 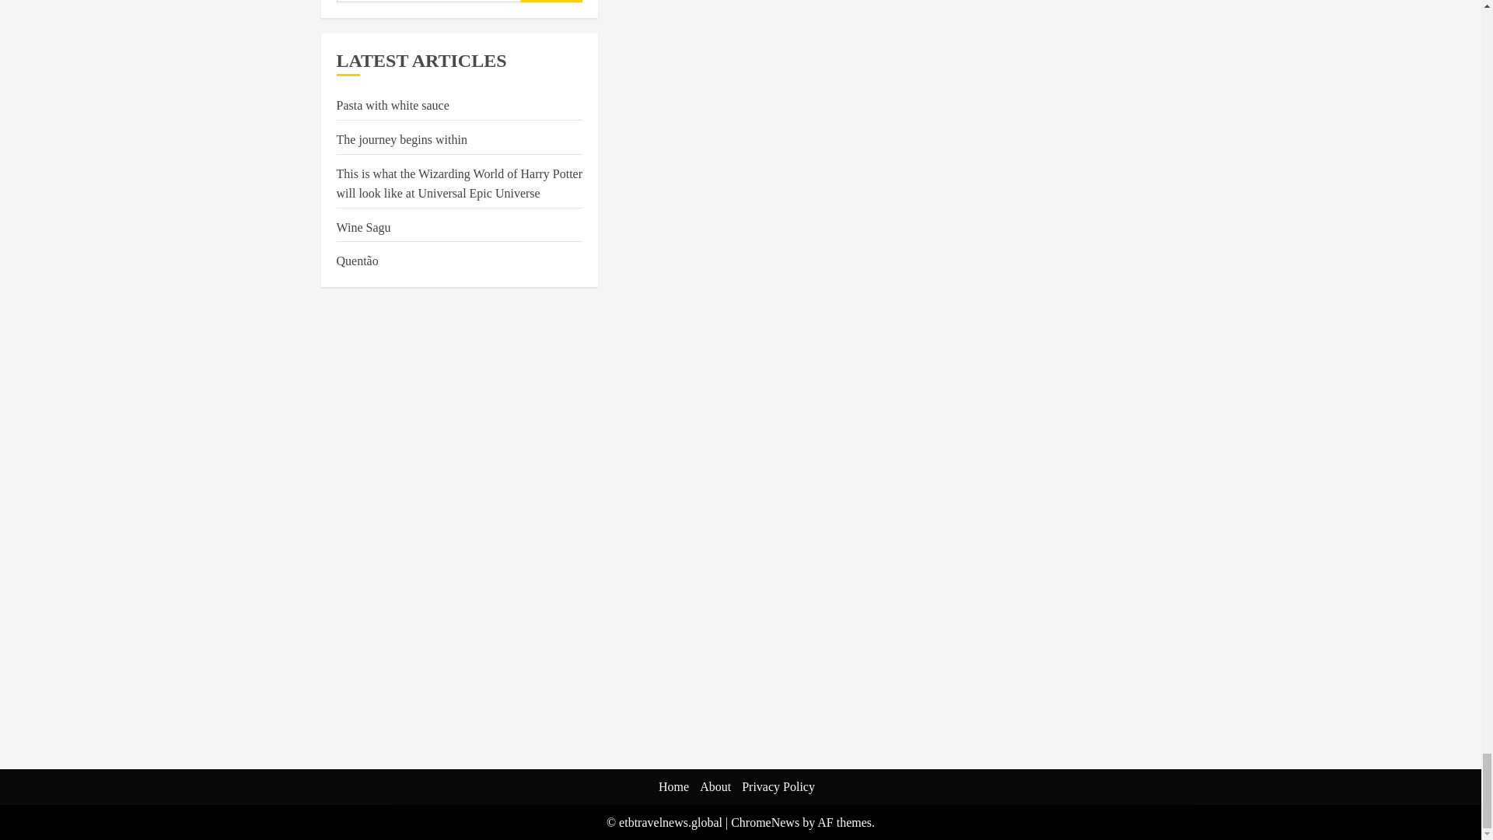 What do you see at coordinates (392, 106) in the screenshot?
I see `Pasta with white sauce` at bounding box center [392, 106].